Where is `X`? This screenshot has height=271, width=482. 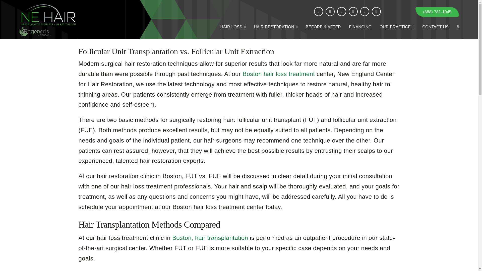
X is located at coordinates (330, 12).